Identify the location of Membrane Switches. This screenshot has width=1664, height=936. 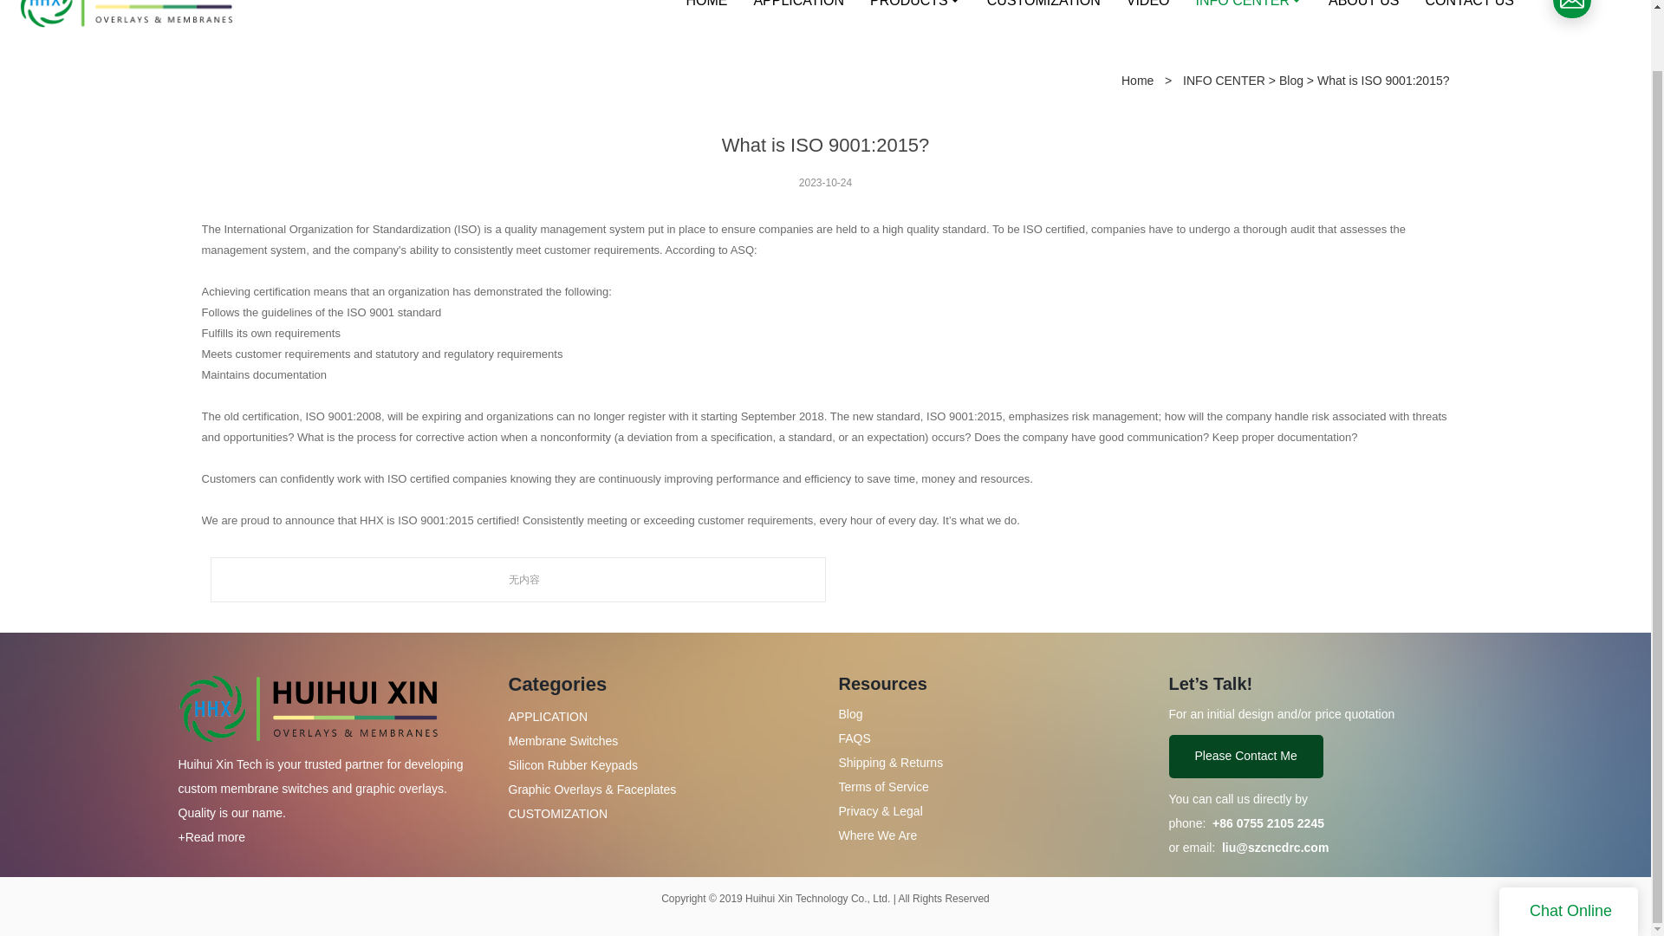
(562, 740).